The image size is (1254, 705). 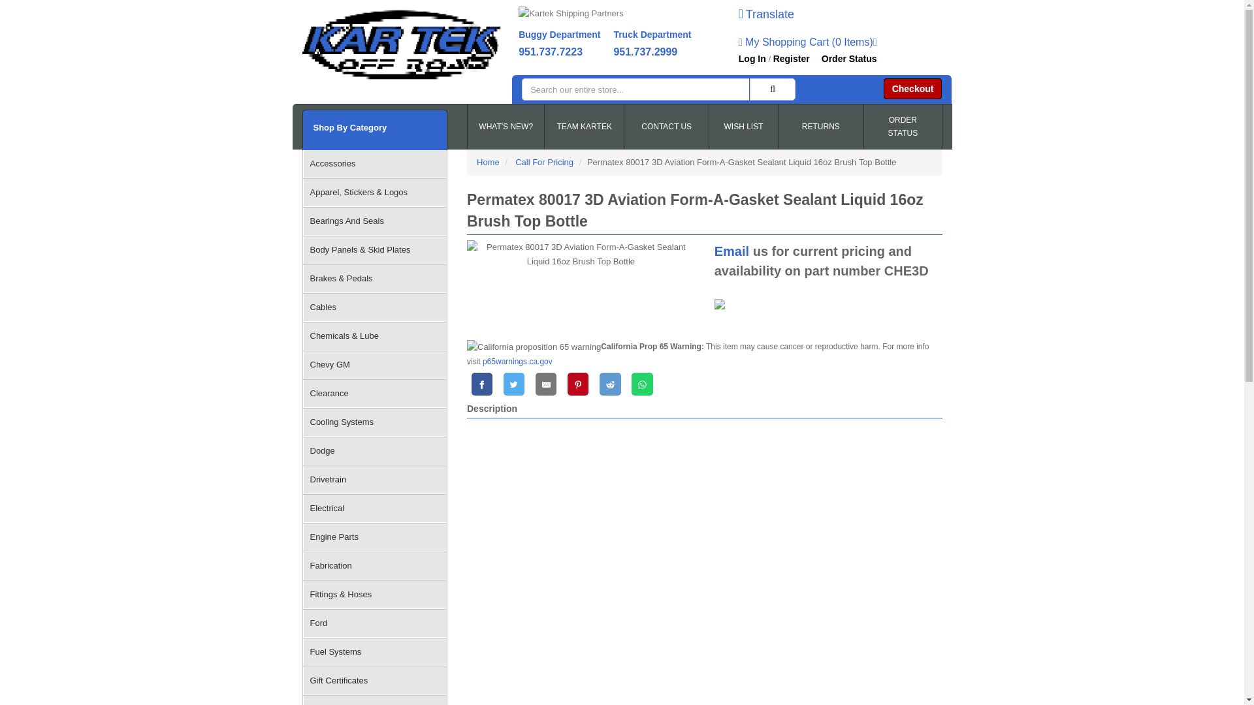 I want to click on Translate, so click(x=765, y=16).